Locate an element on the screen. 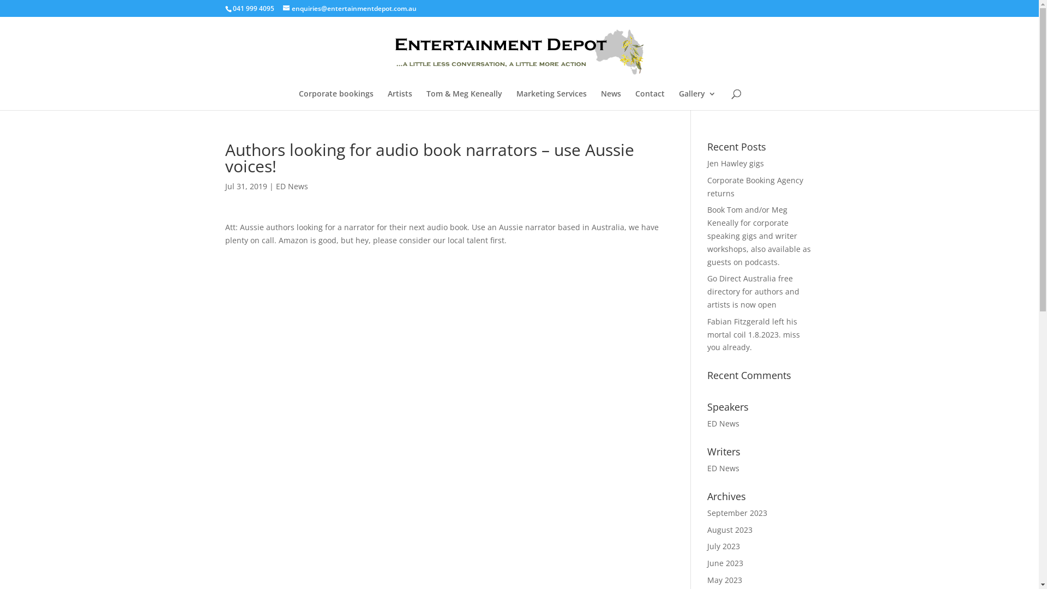 Image resolution: width=1047 pixels, height=589 pixels. ED News is located at coordinates (292, 187).